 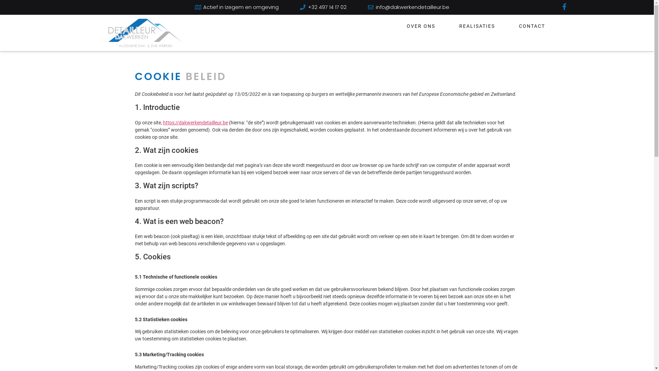 What do you see at coordinates (237, 8) in the screenshot?
I see `Actief in Izegem en omgeving` at bounding box center [237, 8].